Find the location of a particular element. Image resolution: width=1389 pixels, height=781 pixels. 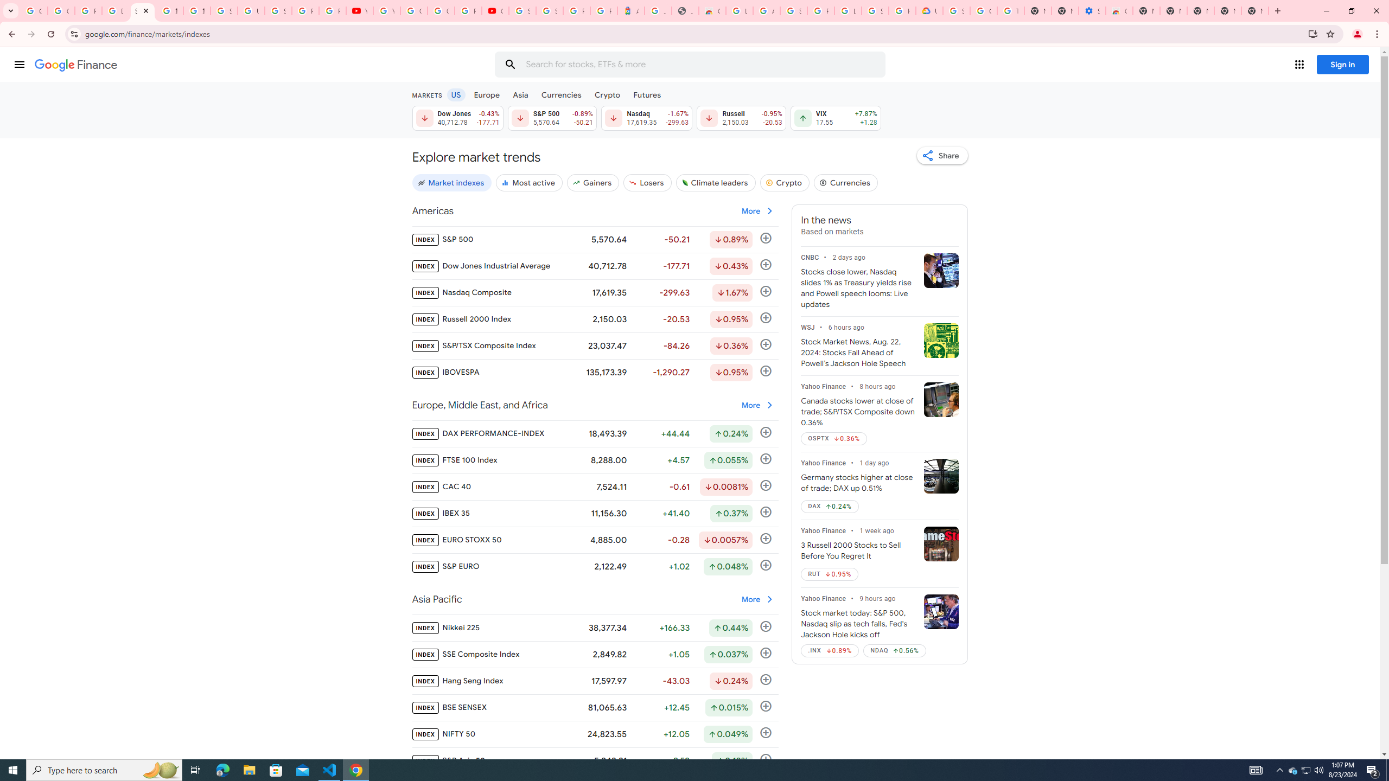

INDEX SSE Composite Index 2,849.82 +1.05 Up by 0.053% Follow is located at coordinates (595, 654).